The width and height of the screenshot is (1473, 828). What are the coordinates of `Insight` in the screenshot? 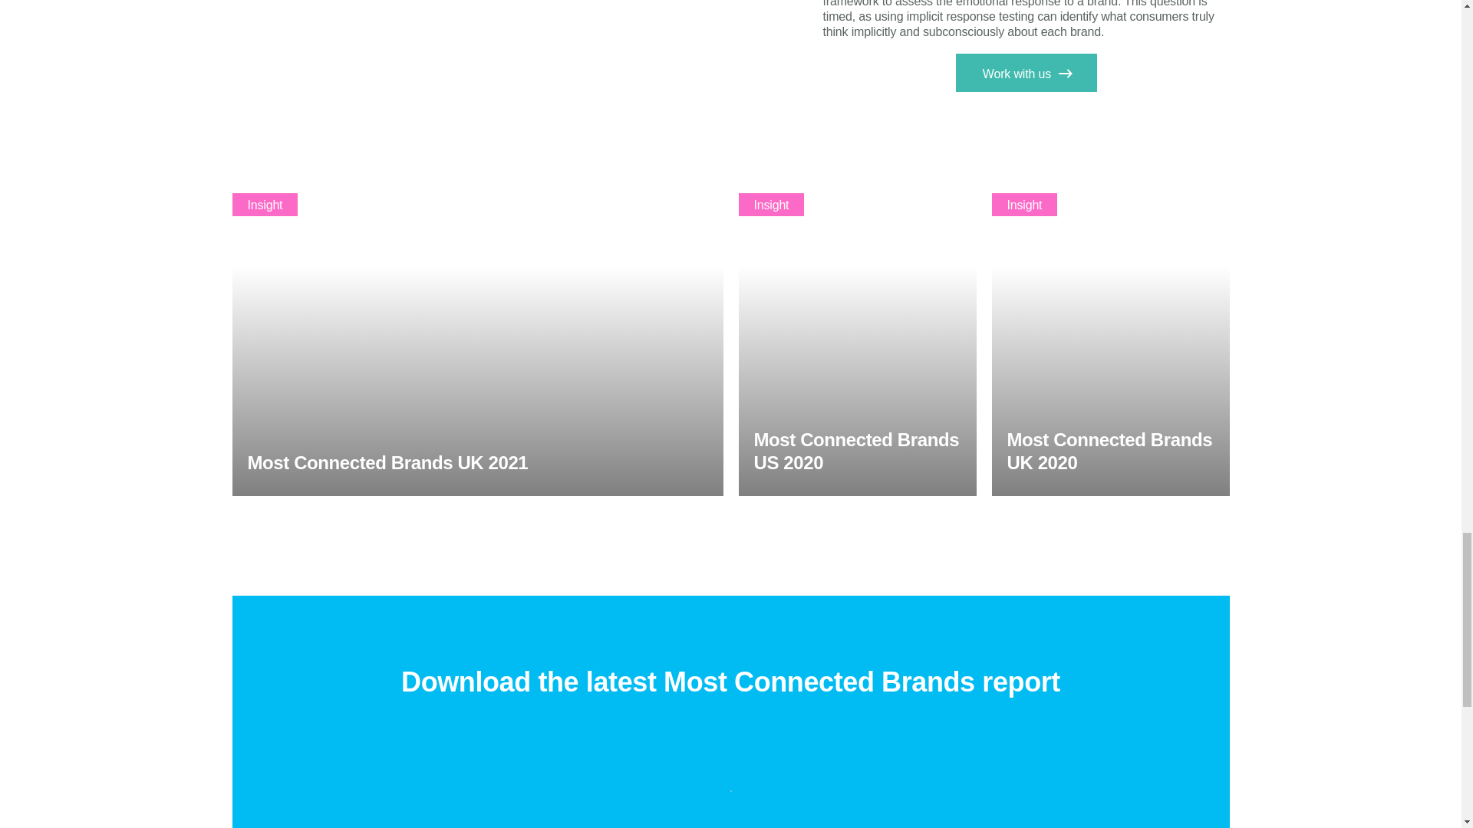 It's located at (1024, 204).